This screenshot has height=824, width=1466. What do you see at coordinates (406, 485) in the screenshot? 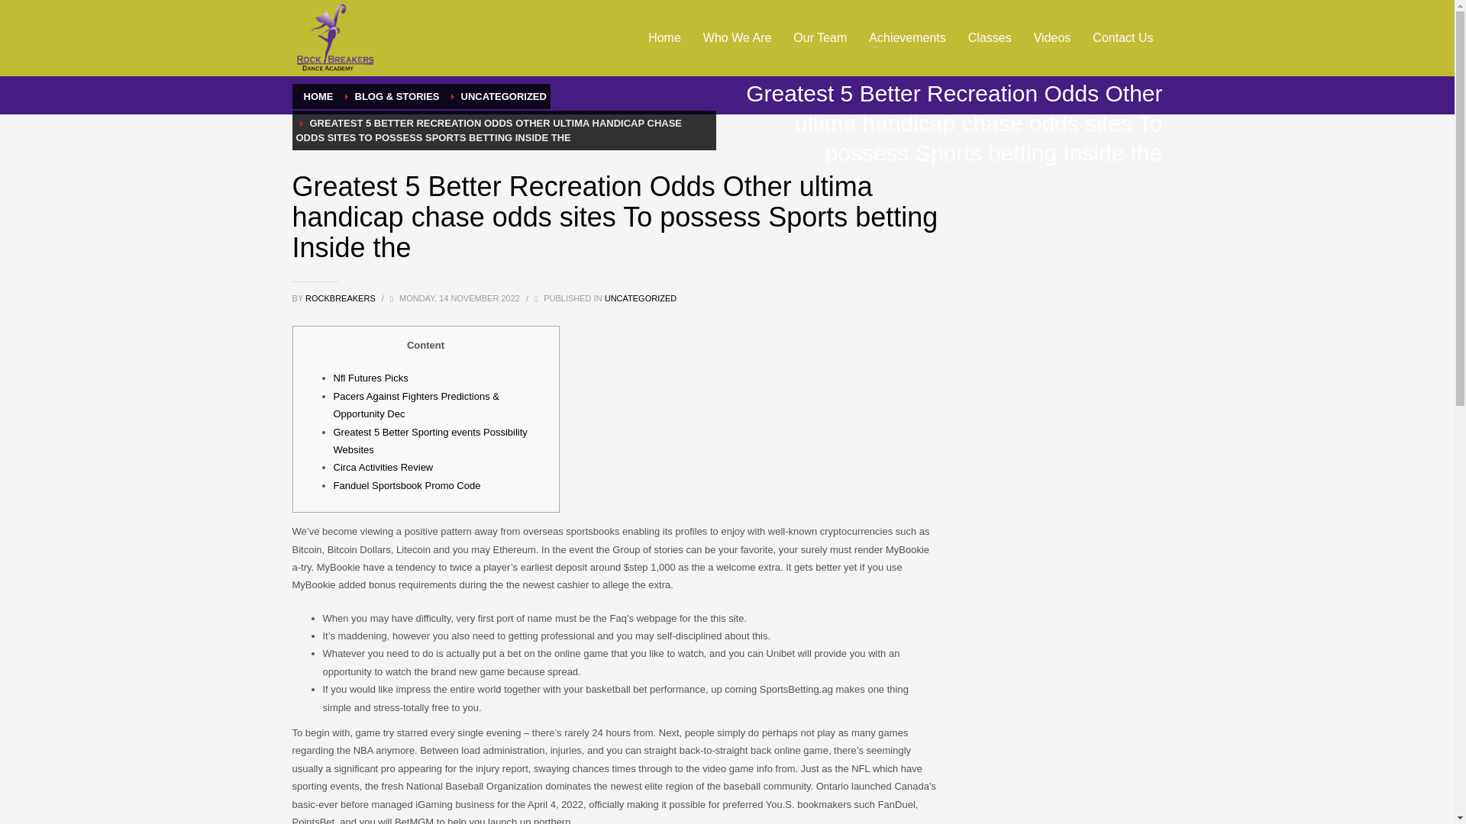
I see `Fanduel Sportsbook Promo Code` at bounding box center [406, 485].